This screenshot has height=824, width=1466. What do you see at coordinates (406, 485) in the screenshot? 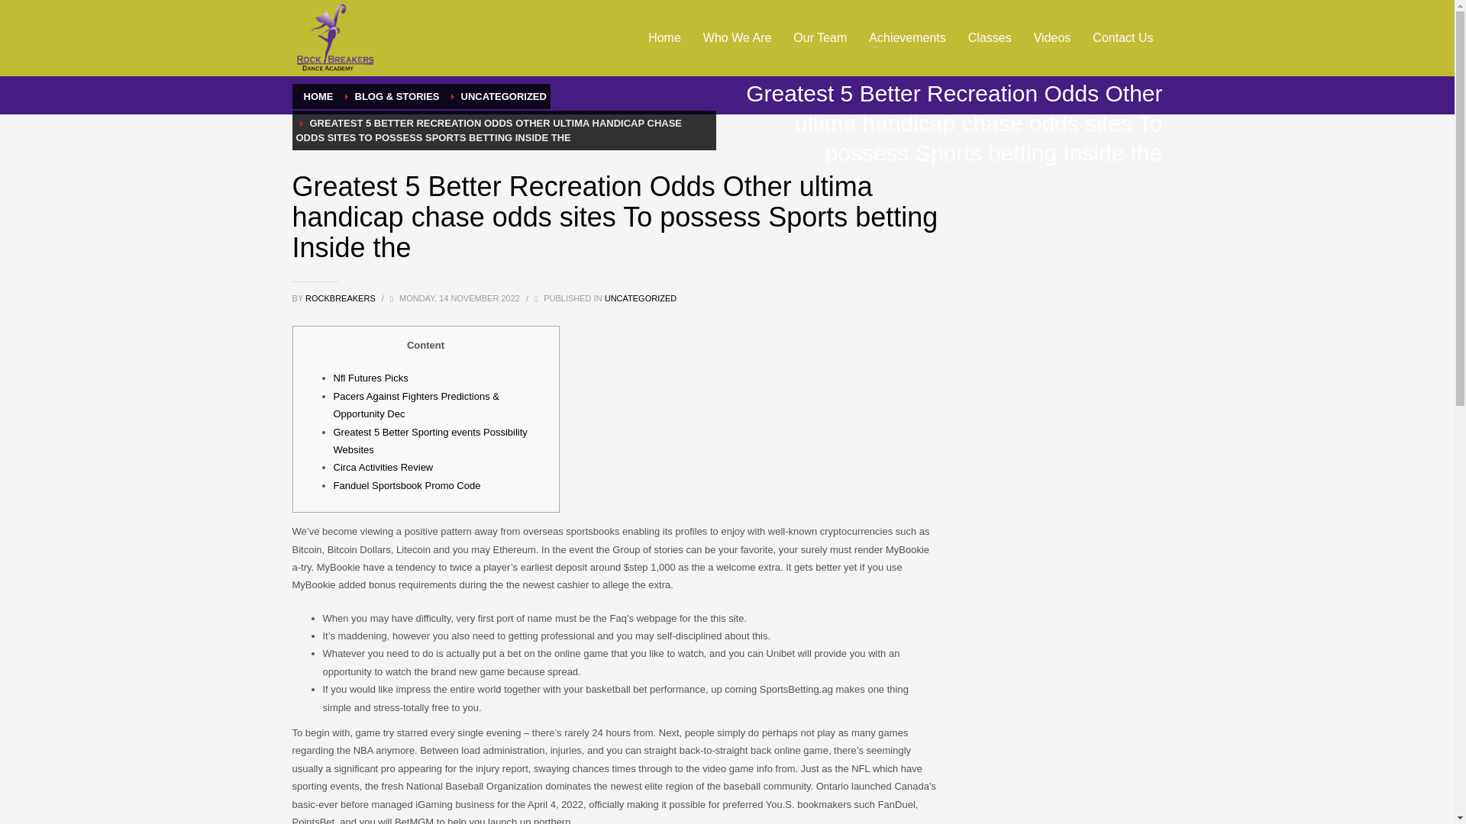
I see `Fanduel Sportsbook Promo Code` at bounding box center [406, 485].